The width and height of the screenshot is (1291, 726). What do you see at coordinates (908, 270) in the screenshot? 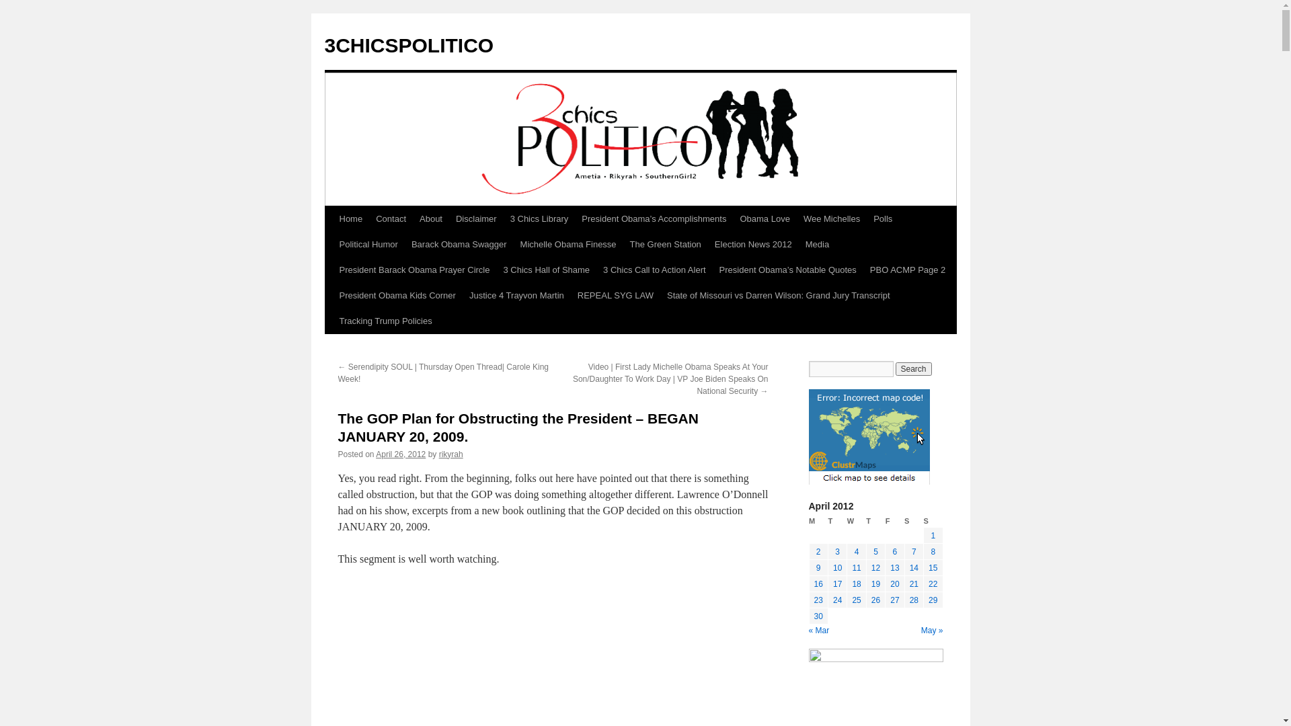
I see `PBO ACMP Page 2` at bounding box center [908, 270].